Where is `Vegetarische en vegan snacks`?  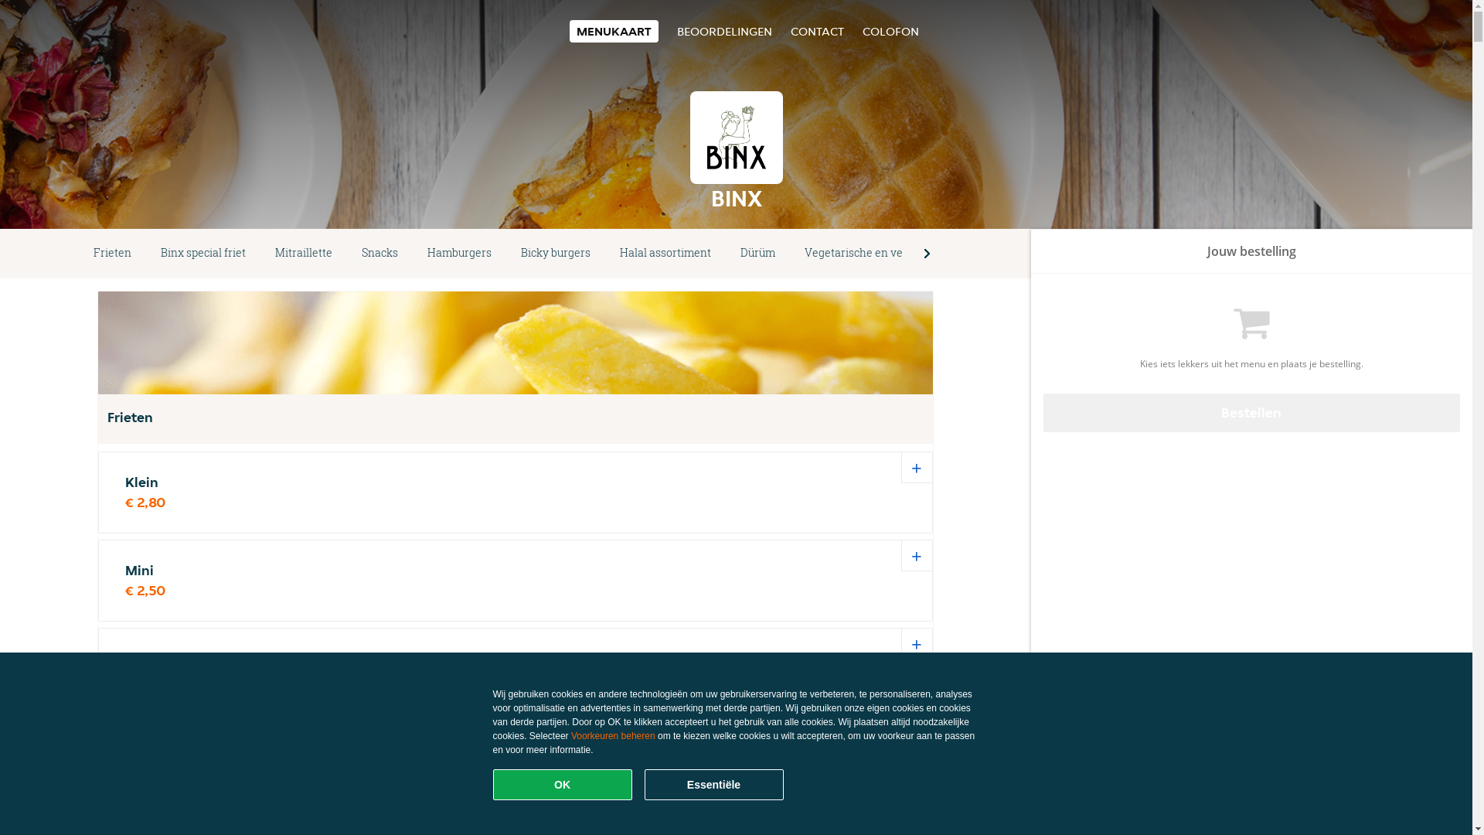
Vegetarische en vegan snacks is located at coordinates (883, 254).